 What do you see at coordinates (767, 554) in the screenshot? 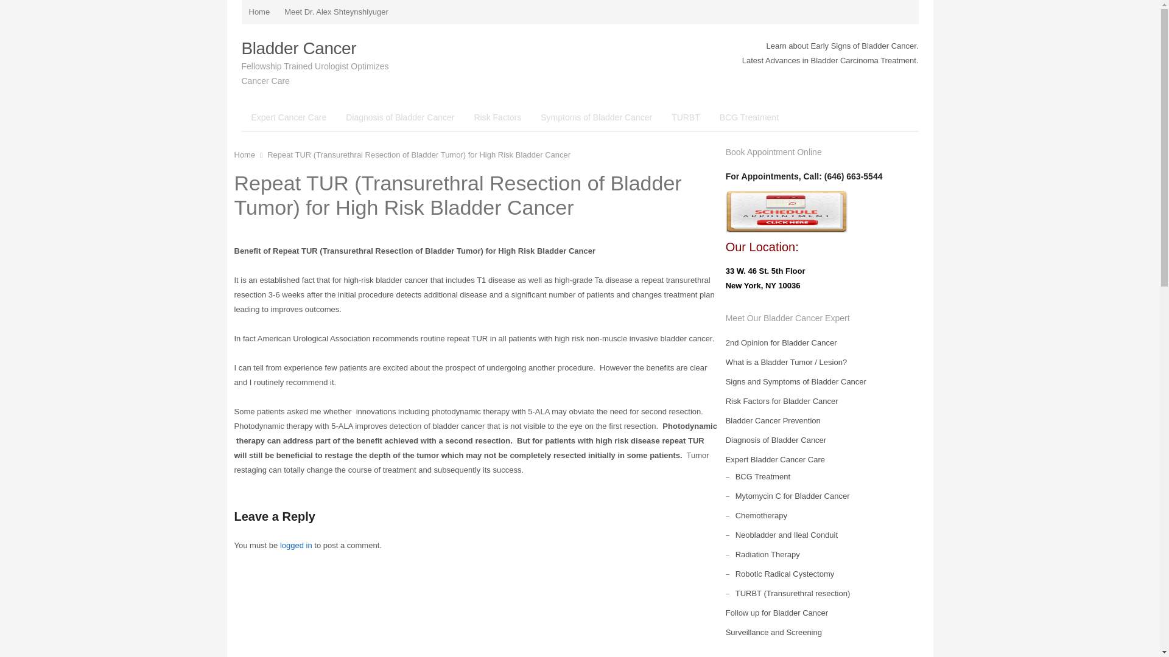
I see `Radiation Therapy` at bounding box center [767, 554].